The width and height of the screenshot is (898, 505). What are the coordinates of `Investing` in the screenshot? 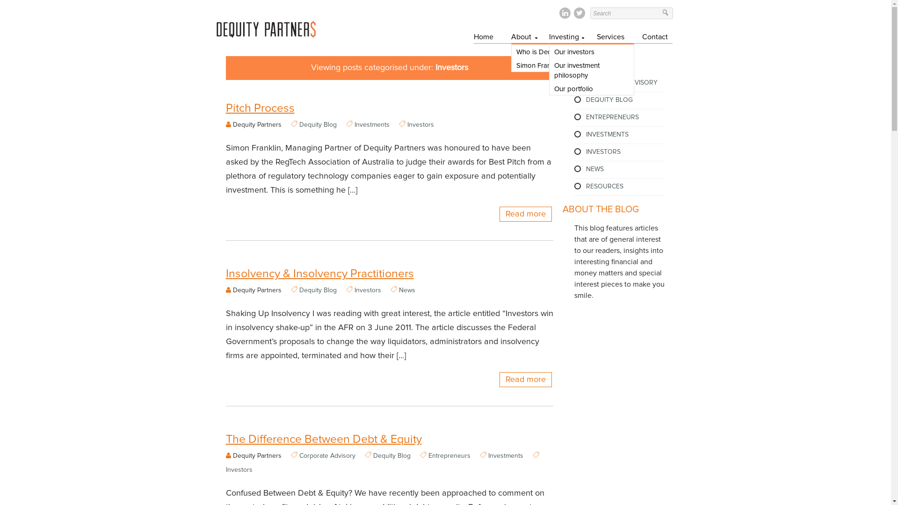 It's located at (564, 38).